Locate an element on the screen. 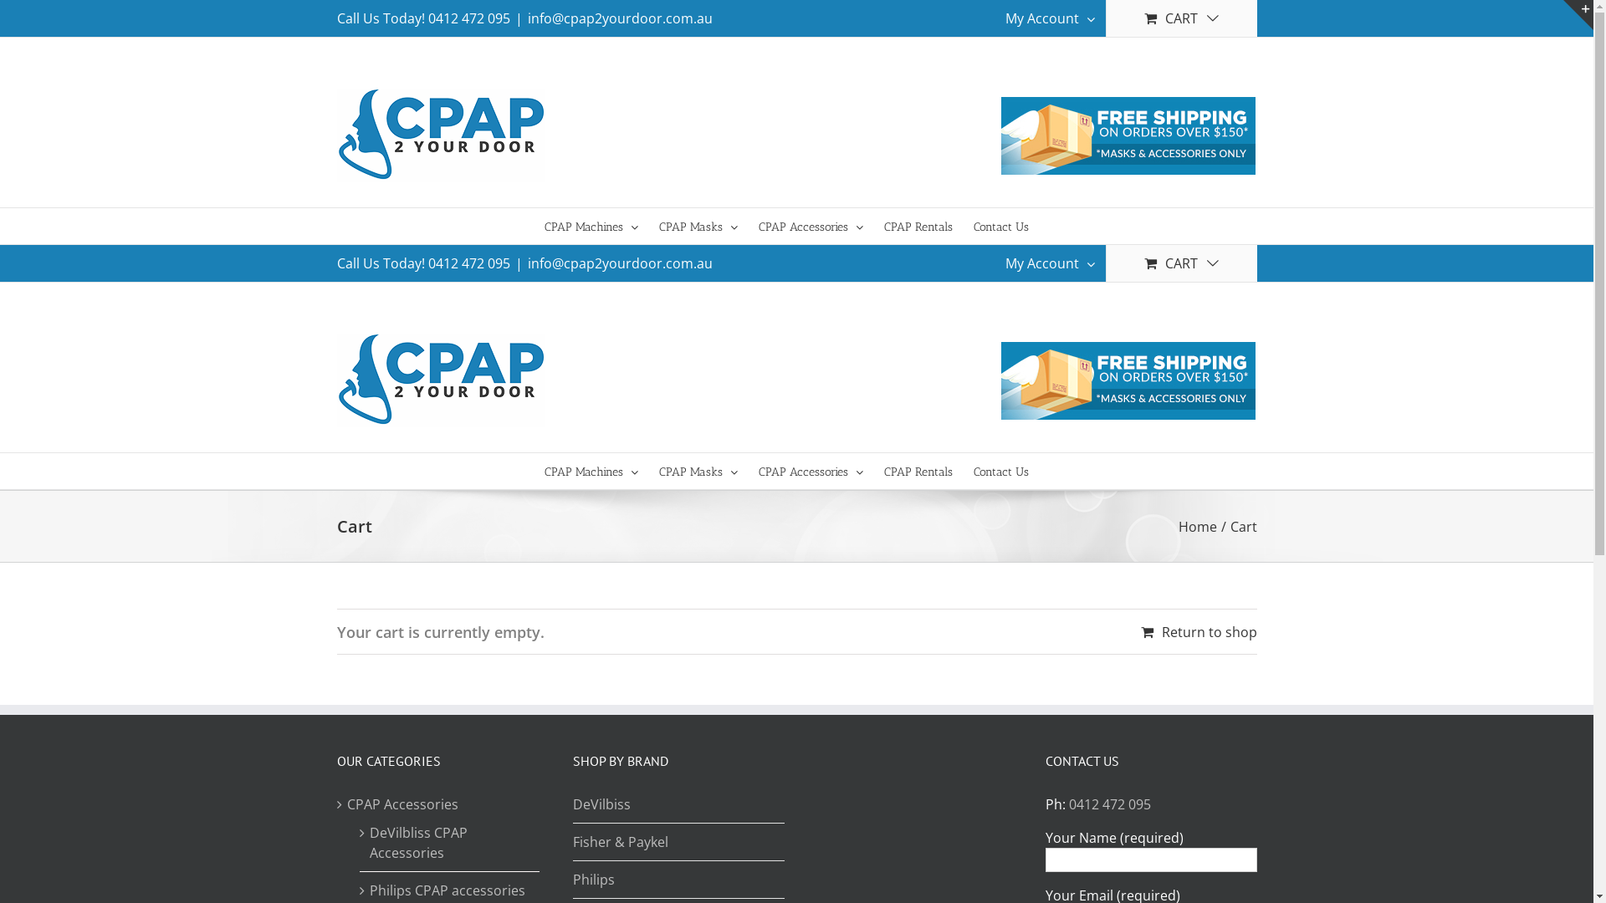 The width and height of the screenshot is (1606, 903). CPAP Accessories is located at coordinates (401, 804).